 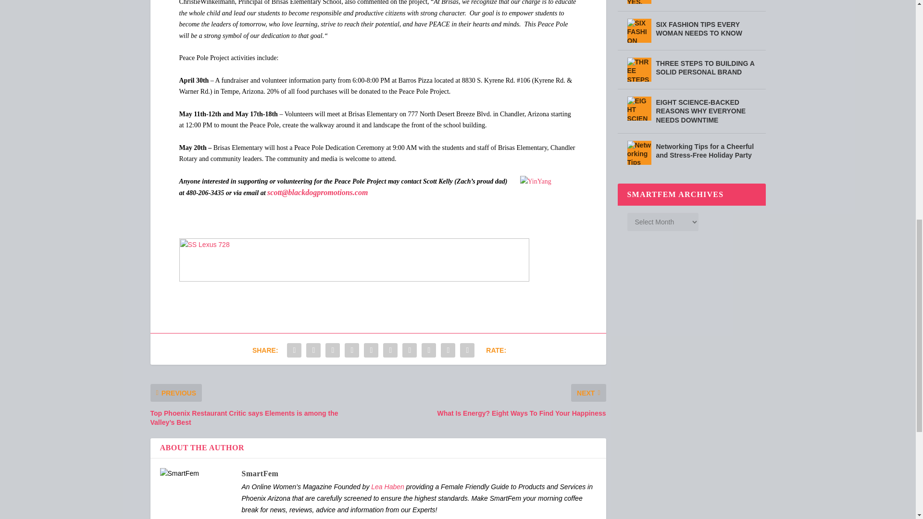 What do you see at coordinates (354, 259) in the screenshot?
I see `SS Lexus 728` at bounding box center [354, 259].